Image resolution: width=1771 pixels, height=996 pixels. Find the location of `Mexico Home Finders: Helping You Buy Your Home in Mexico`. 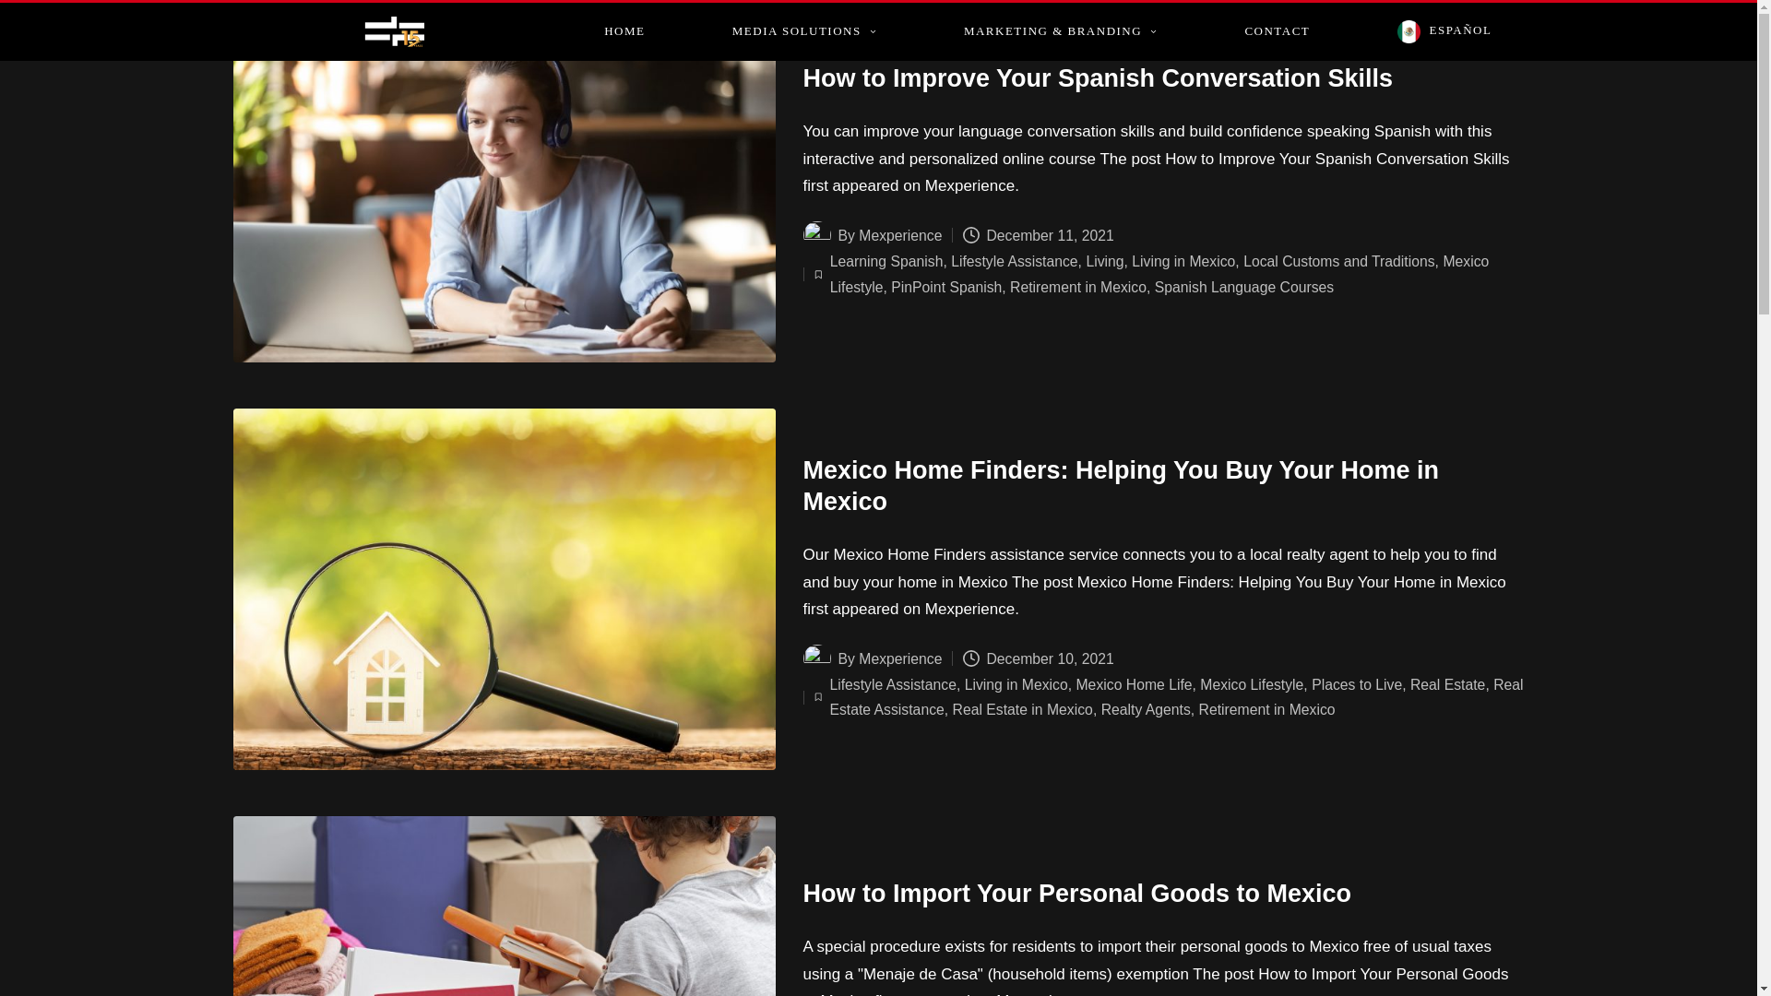

Mexico Home Finders: Helping You Buy Your Home in Mexico is located at coordinates (1120, 485).